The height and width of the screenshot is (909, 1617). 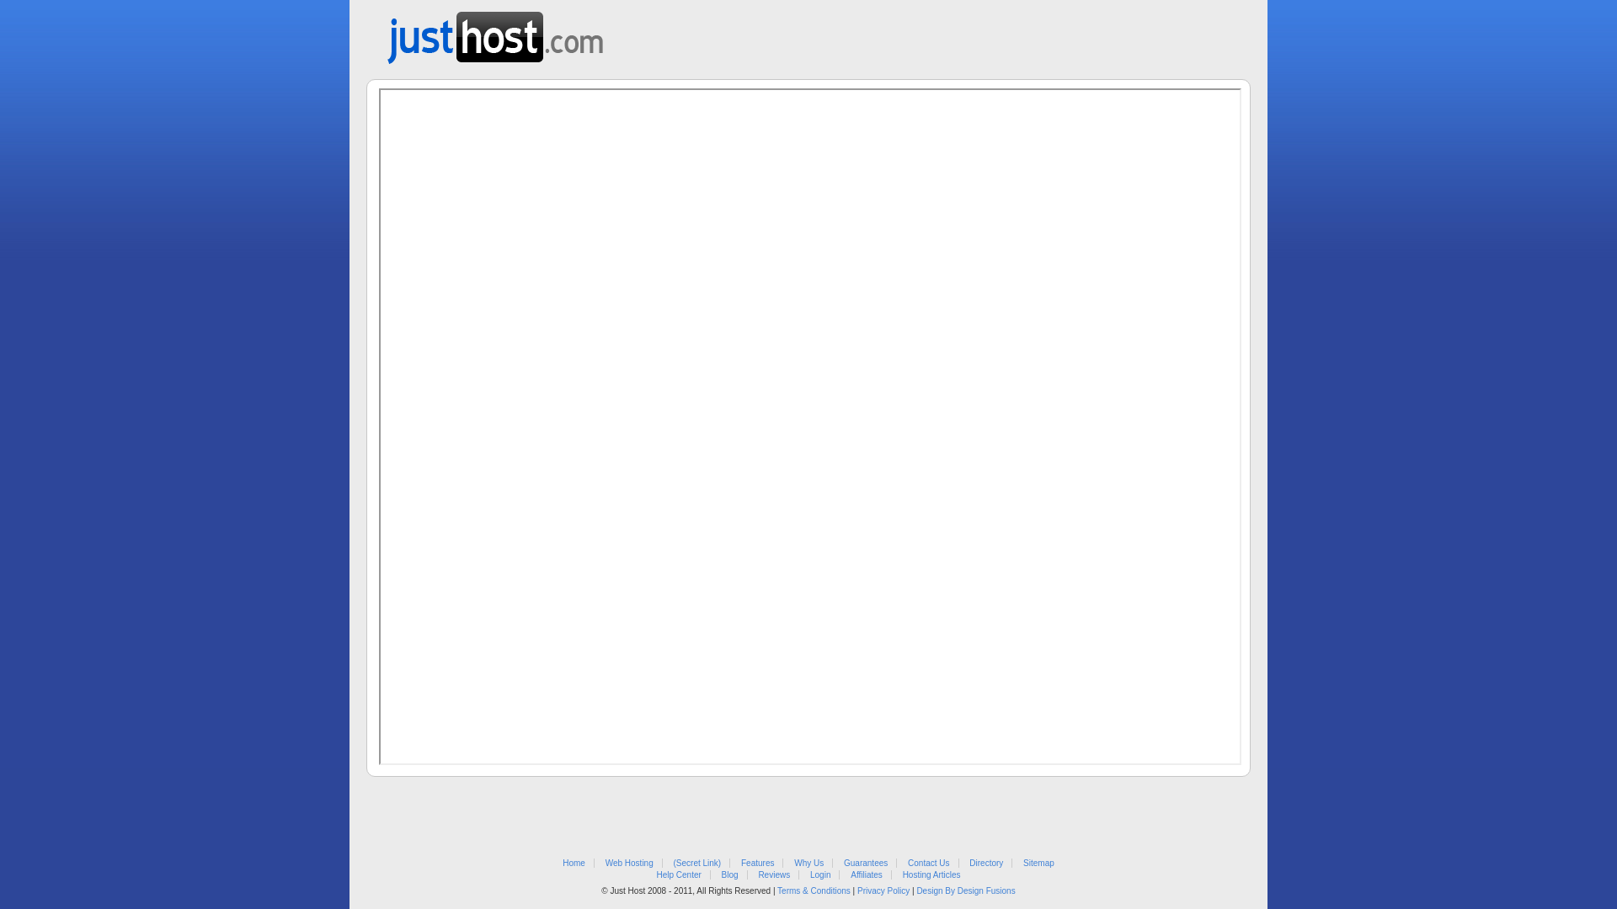 I want to click on Web Hosting, so click(x=630, y=864).